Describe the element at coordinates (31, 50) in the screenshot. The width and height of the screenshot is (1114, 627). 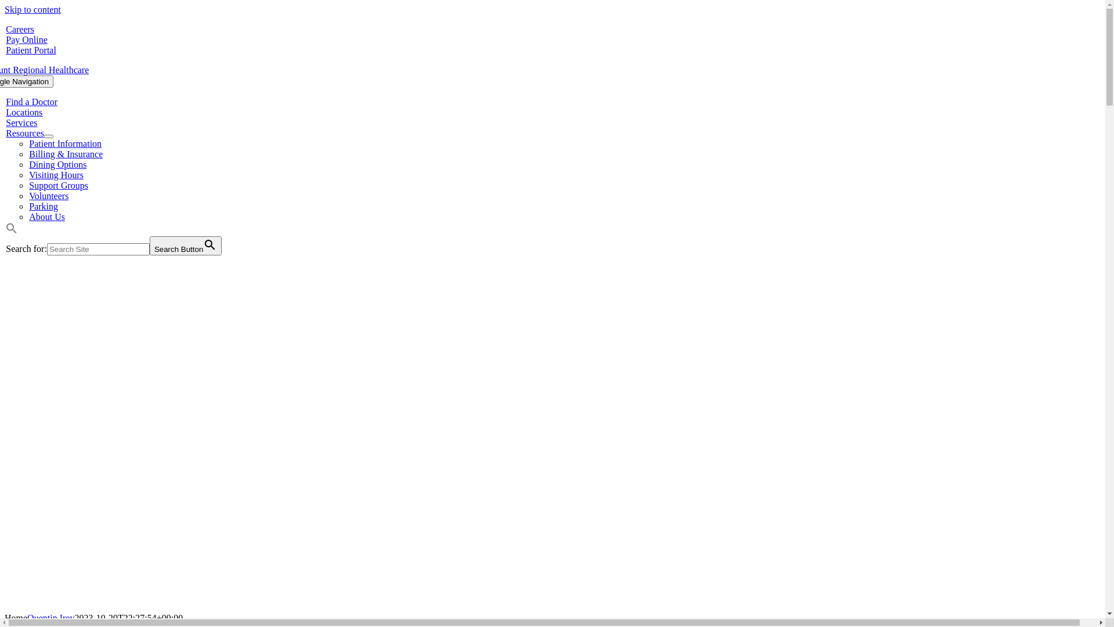
I see `Patient Portal` at that location.